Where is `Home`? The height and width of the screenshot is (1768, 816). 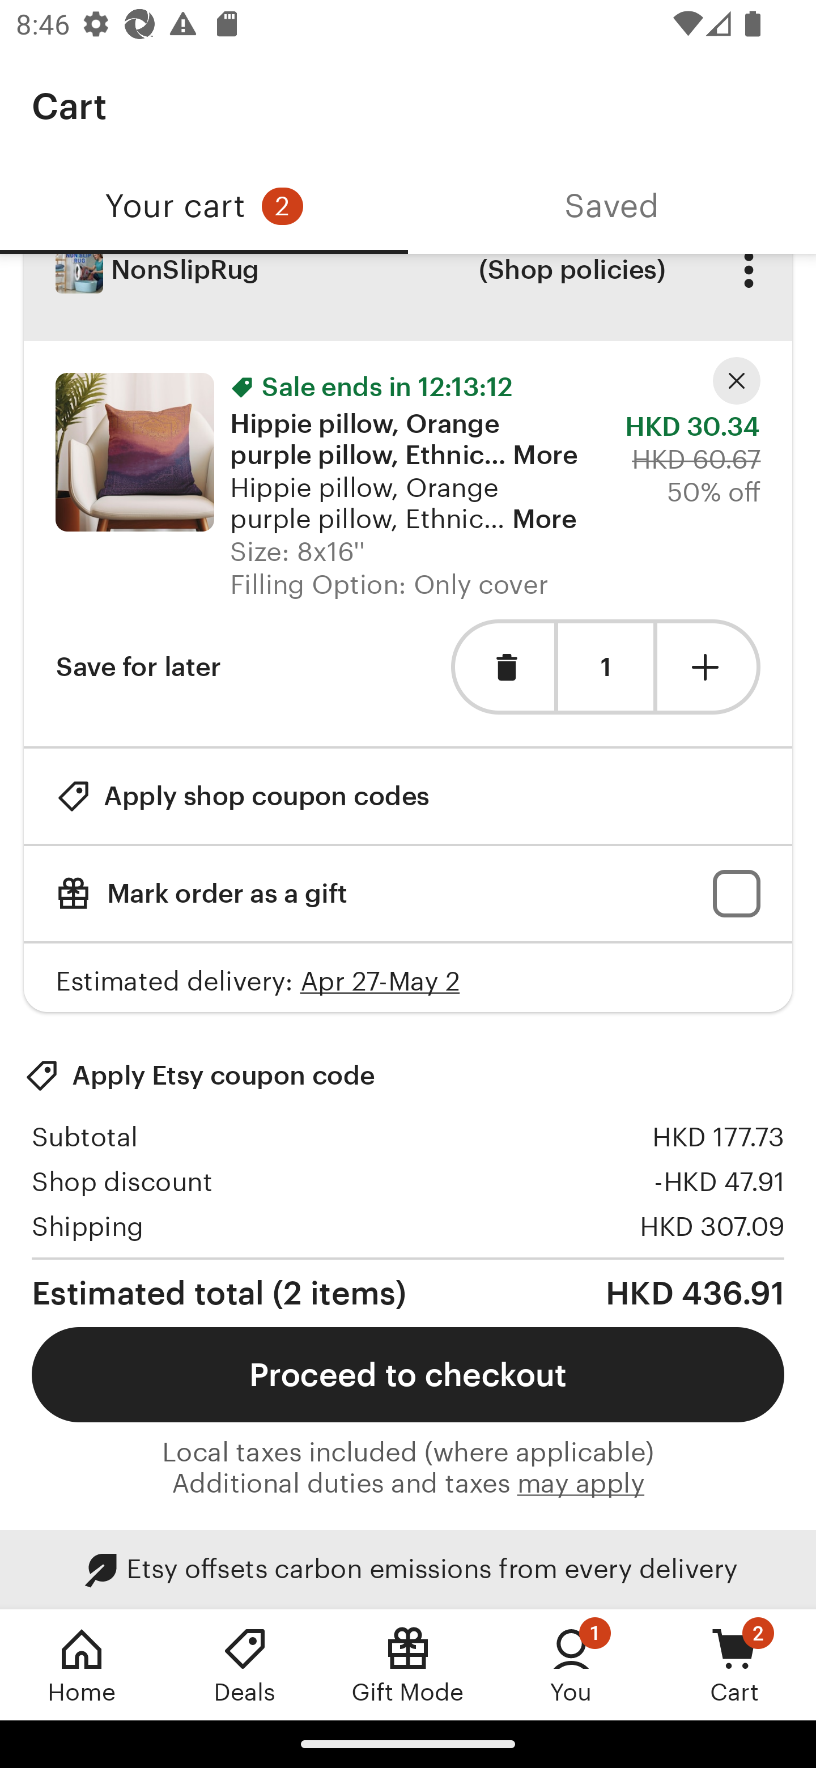 Home is located at coordinates (82, 1664).